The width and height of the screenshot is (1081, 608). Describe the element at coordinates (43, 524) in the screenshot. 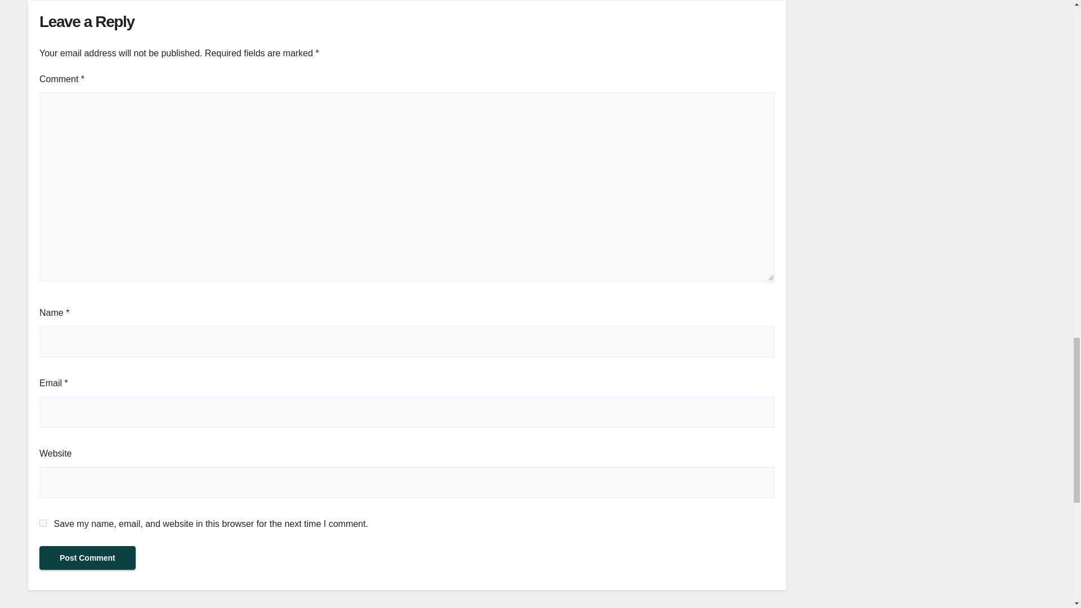

I see `yes` at that location.